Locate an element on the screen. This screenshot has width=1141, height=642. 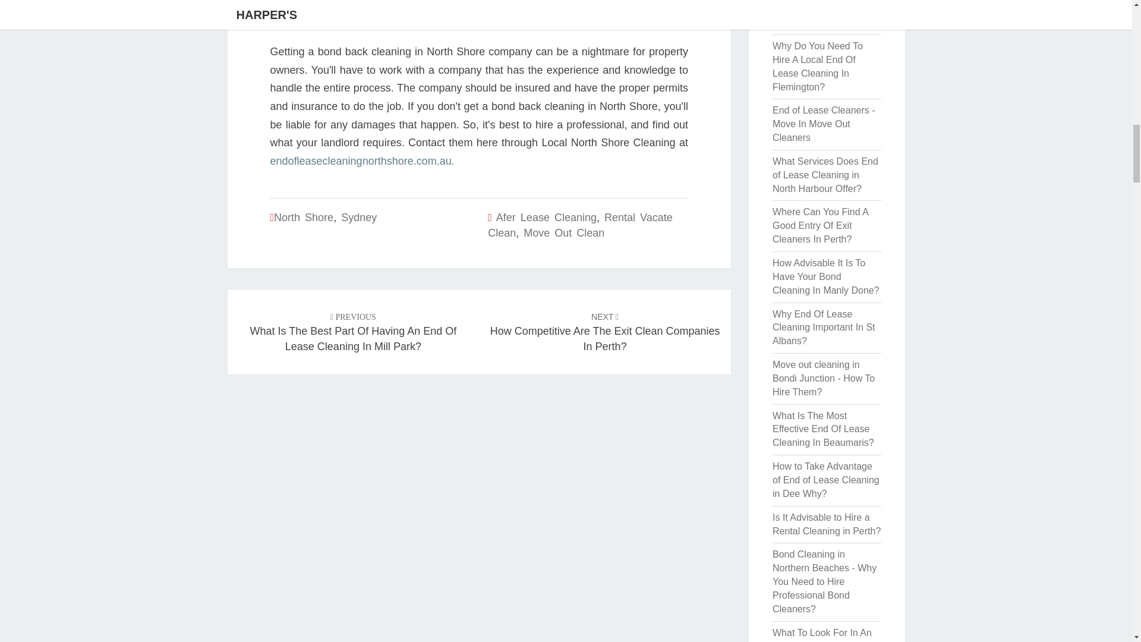
endofleasecleaningnorthshore.com.au. is located at coordinates (826, 14).